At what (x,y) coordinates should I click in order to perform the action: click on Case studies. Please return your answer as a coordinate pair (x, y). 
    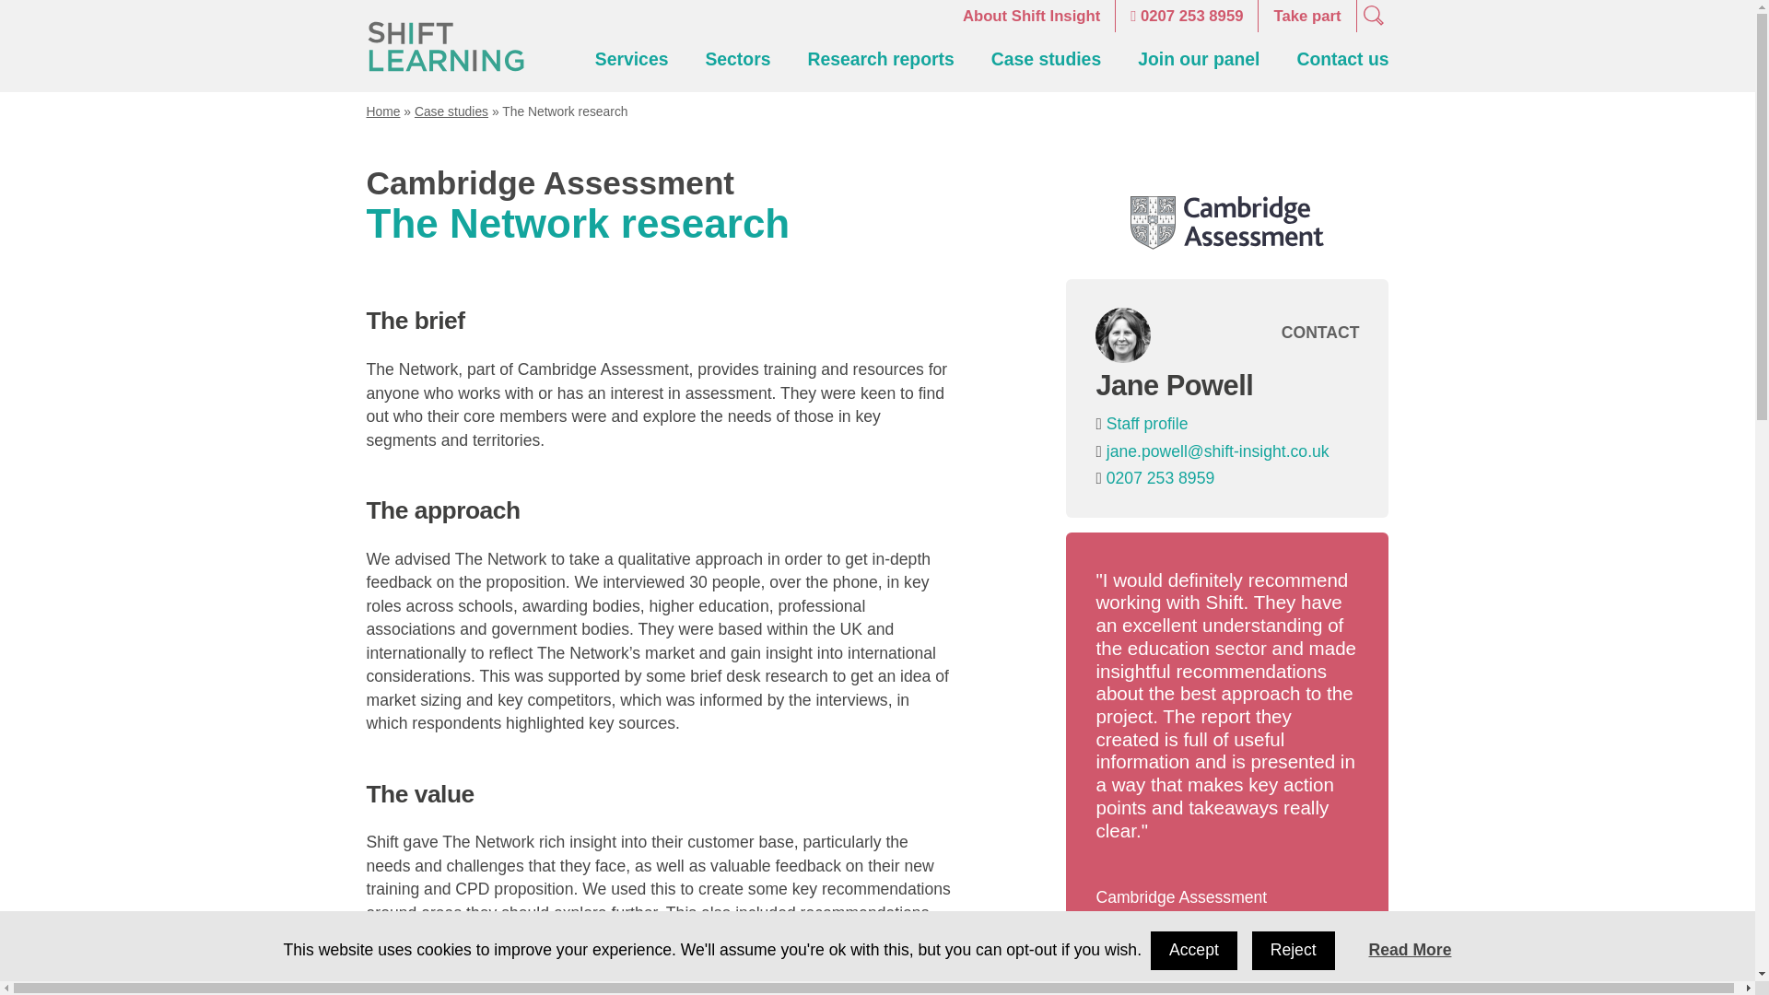
    Looking at the image, I should click on (1045, 58).